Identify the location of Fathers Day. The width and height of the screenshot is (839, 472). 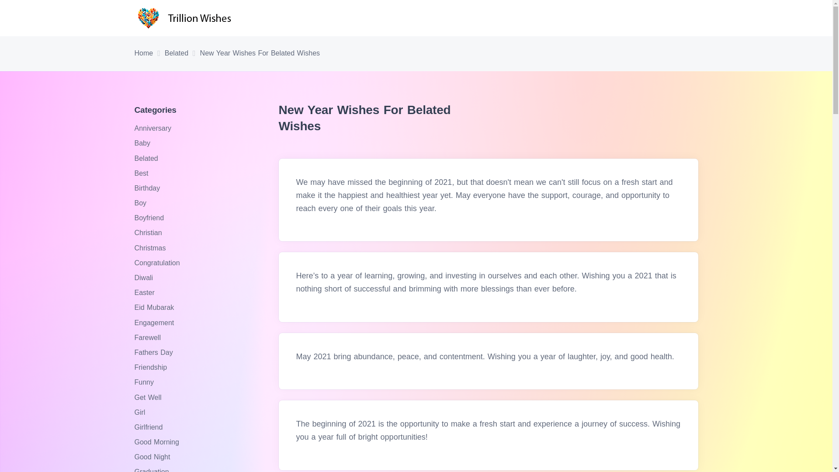
(155, 352).